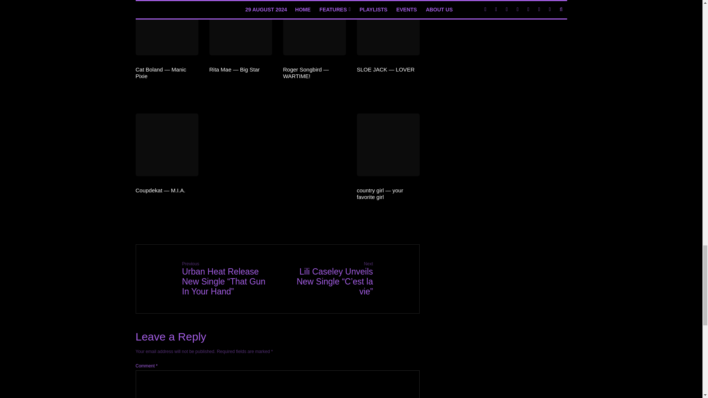 The height and width of the screenshot is (398, 708). What do you see at coordinates (240, 28) in the screenshot?
I see `rita mae 2` at bounding box center [240, 28].